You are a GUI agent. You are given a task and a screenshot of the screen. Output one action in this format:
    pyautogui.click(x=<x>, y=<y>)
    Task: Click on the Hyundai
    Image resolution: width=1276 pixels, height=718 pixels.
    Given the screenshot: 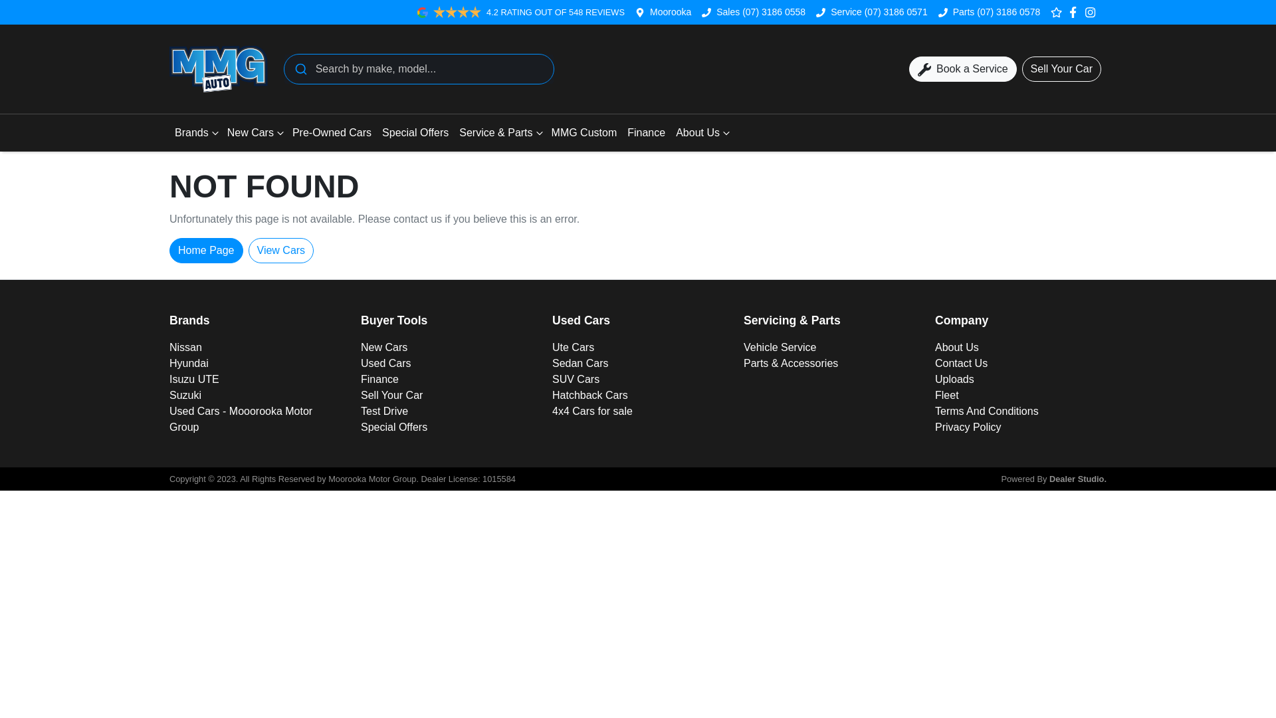 What is the action you would take?
    pyautogui.click(x=189, y=363)
    